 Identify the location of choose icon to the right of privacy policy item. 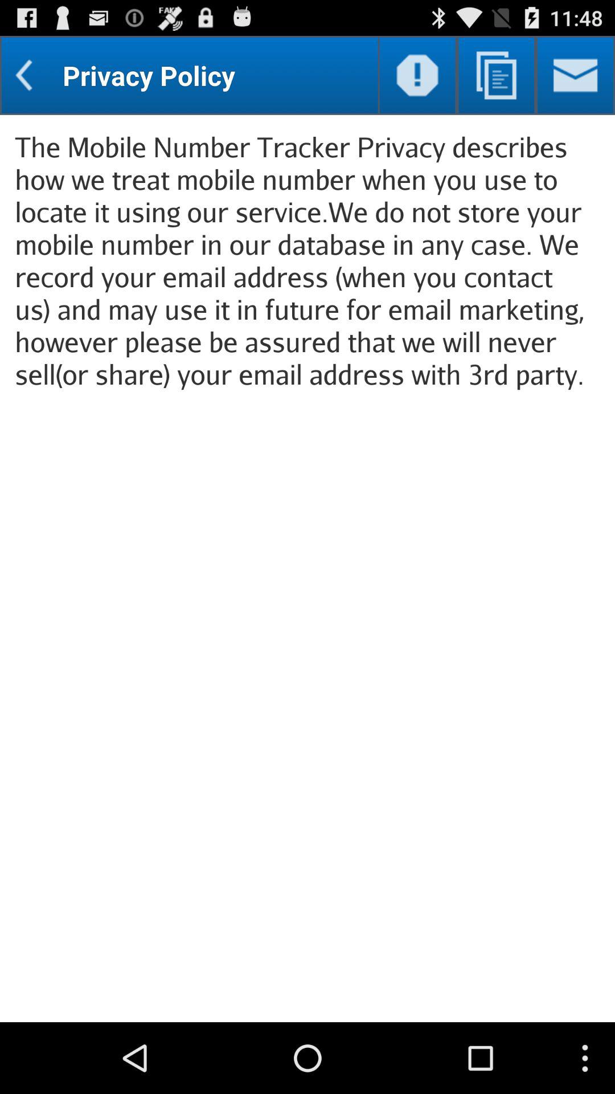
(417, 75).